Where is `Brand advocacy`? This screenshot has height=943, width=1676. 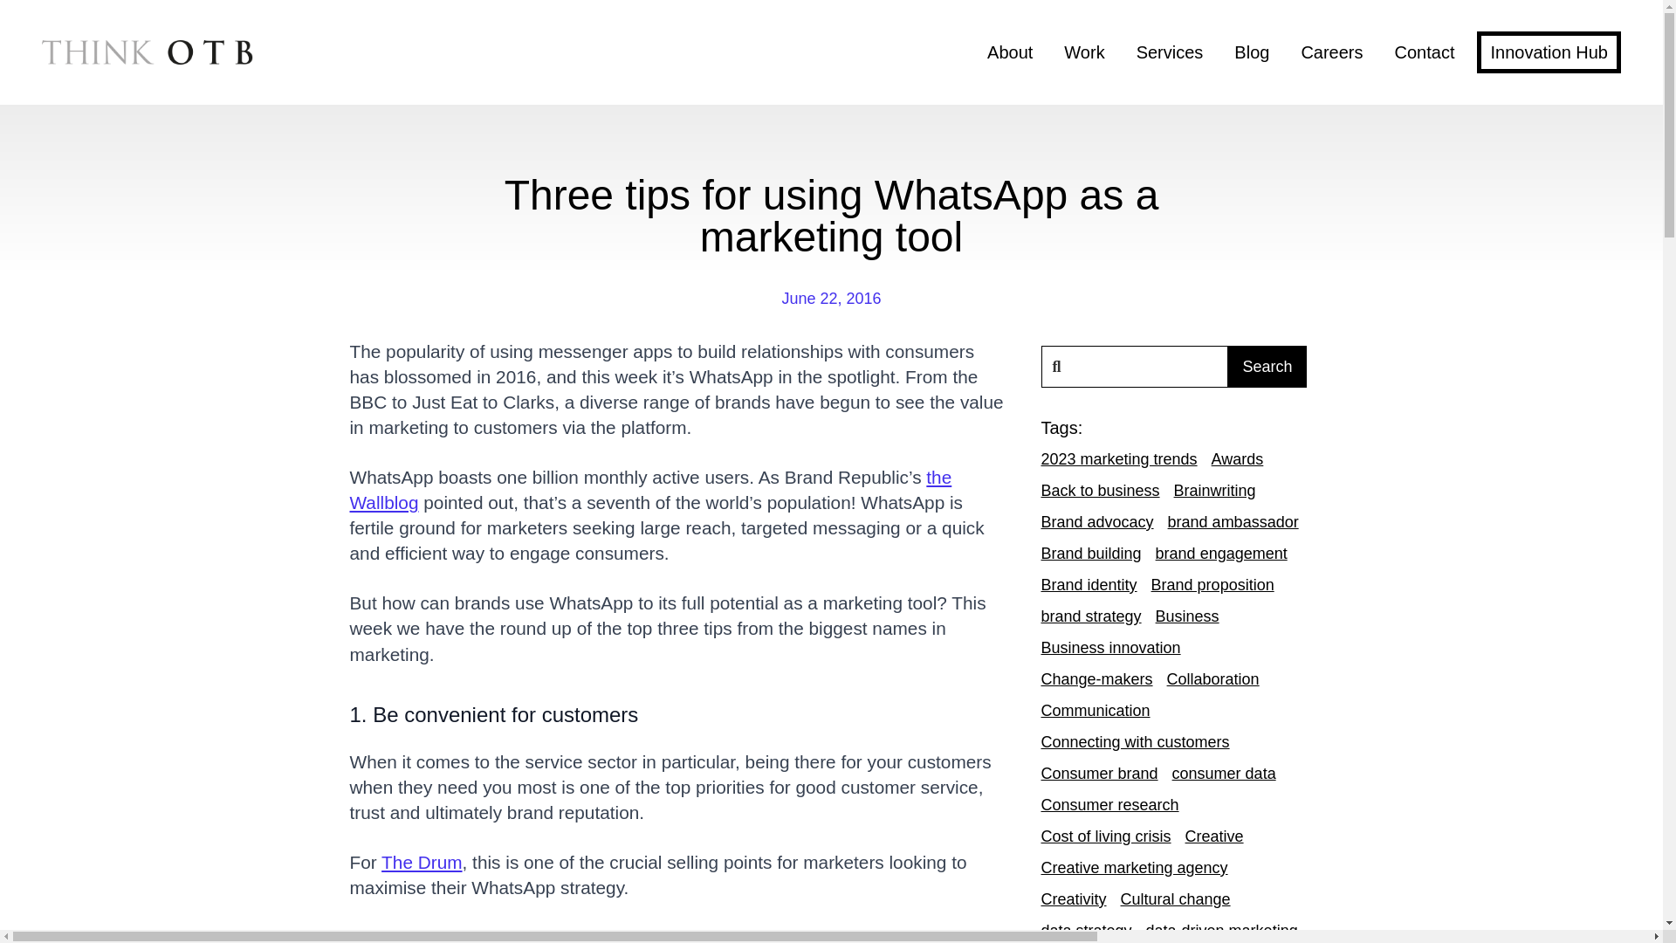 Brand advocacy is located at coordinates (1096, 522).